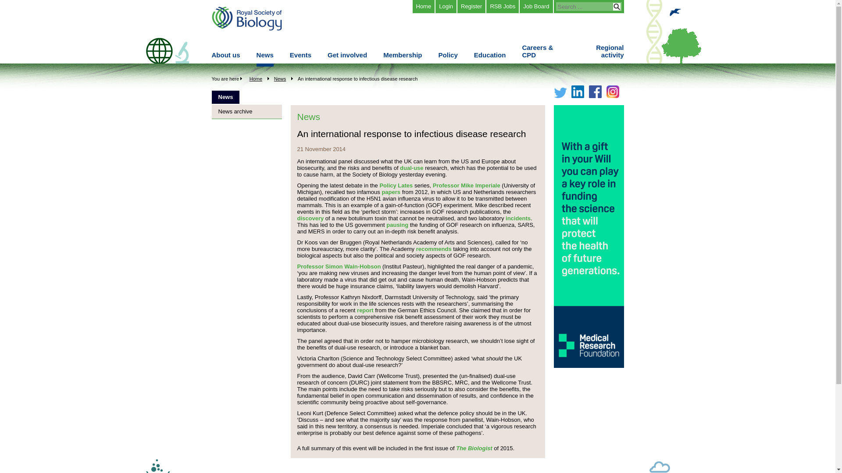  Describe the element at coordinates (347, 59) in the screenshot. I see `Get involved` at that location.